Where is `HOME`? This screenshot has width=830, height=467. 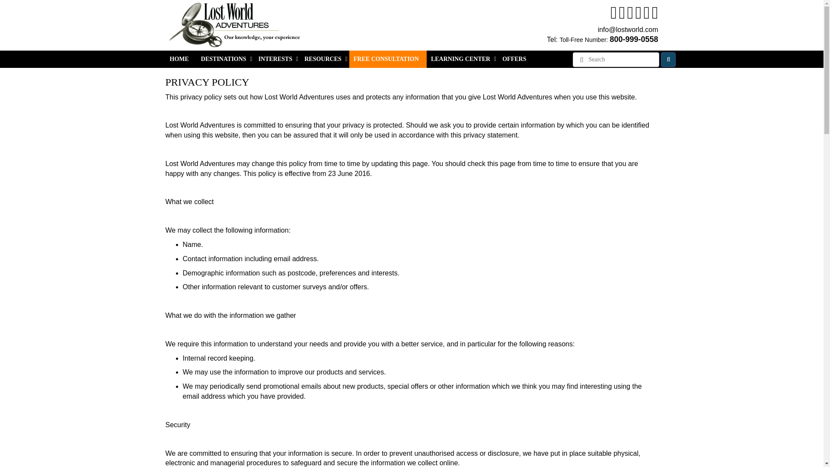 HOME is located at coordinates (181, 59).